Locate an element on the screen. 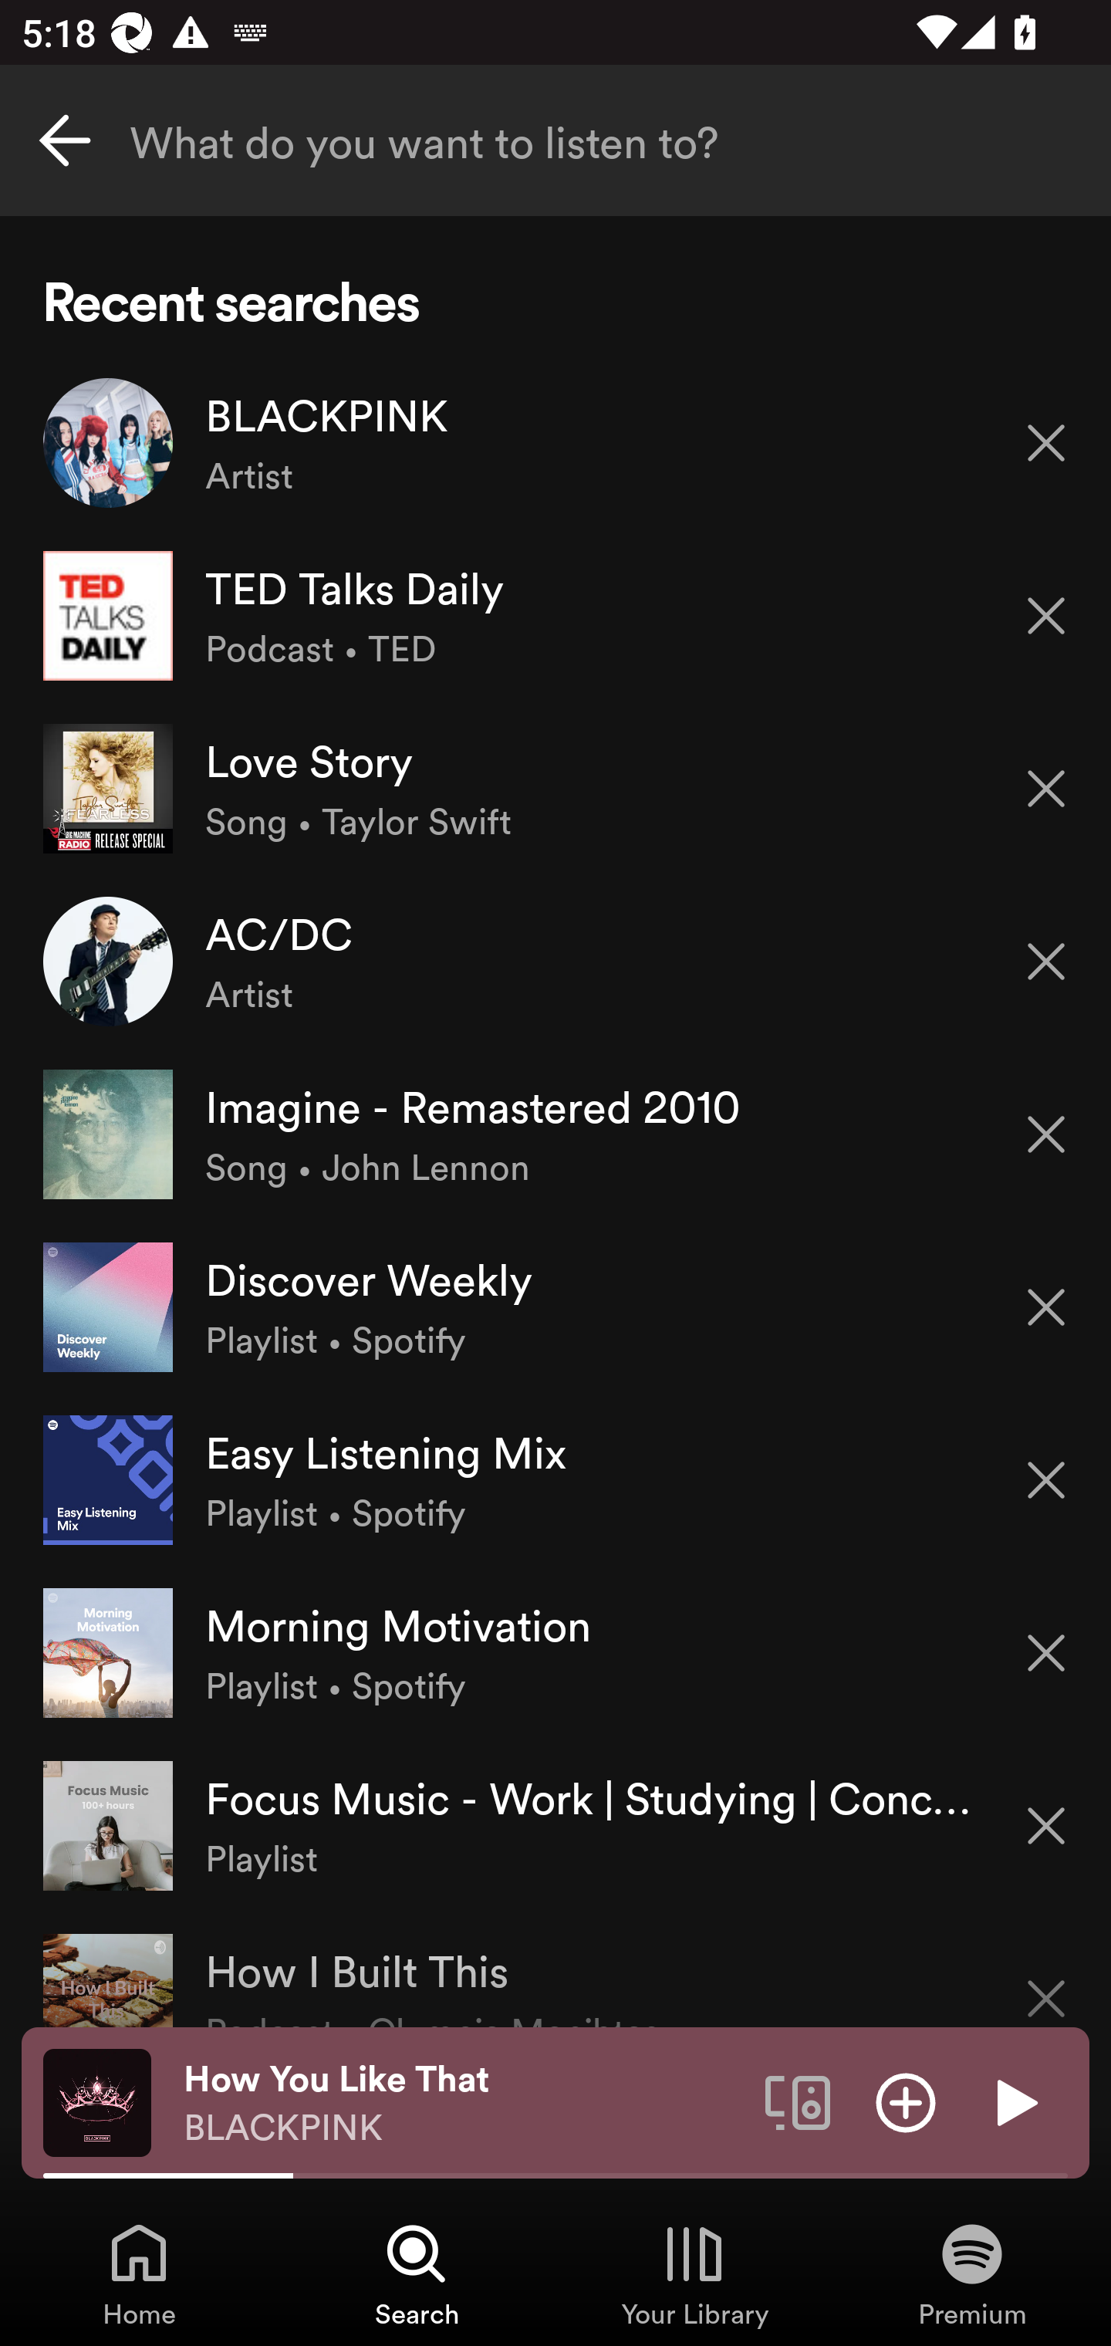 The width and height of the screenshot is (1111, 2346). Remove is located at coordinates (1046, 1979).